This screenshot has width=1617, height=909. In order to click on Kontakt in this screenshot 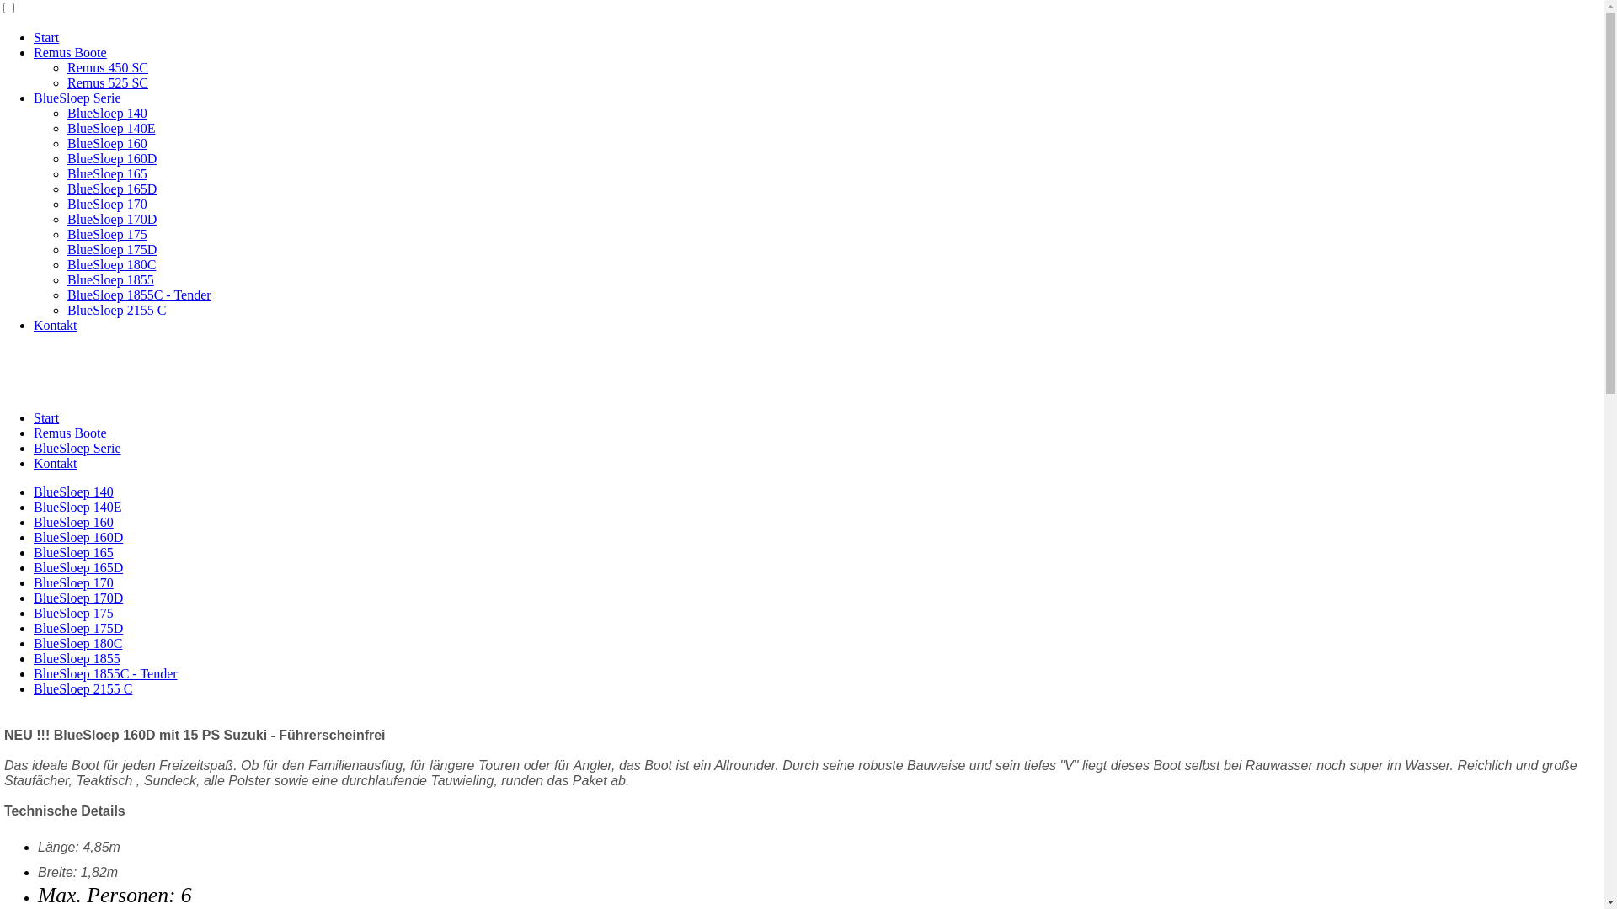, I will do `click(56, 463)`.